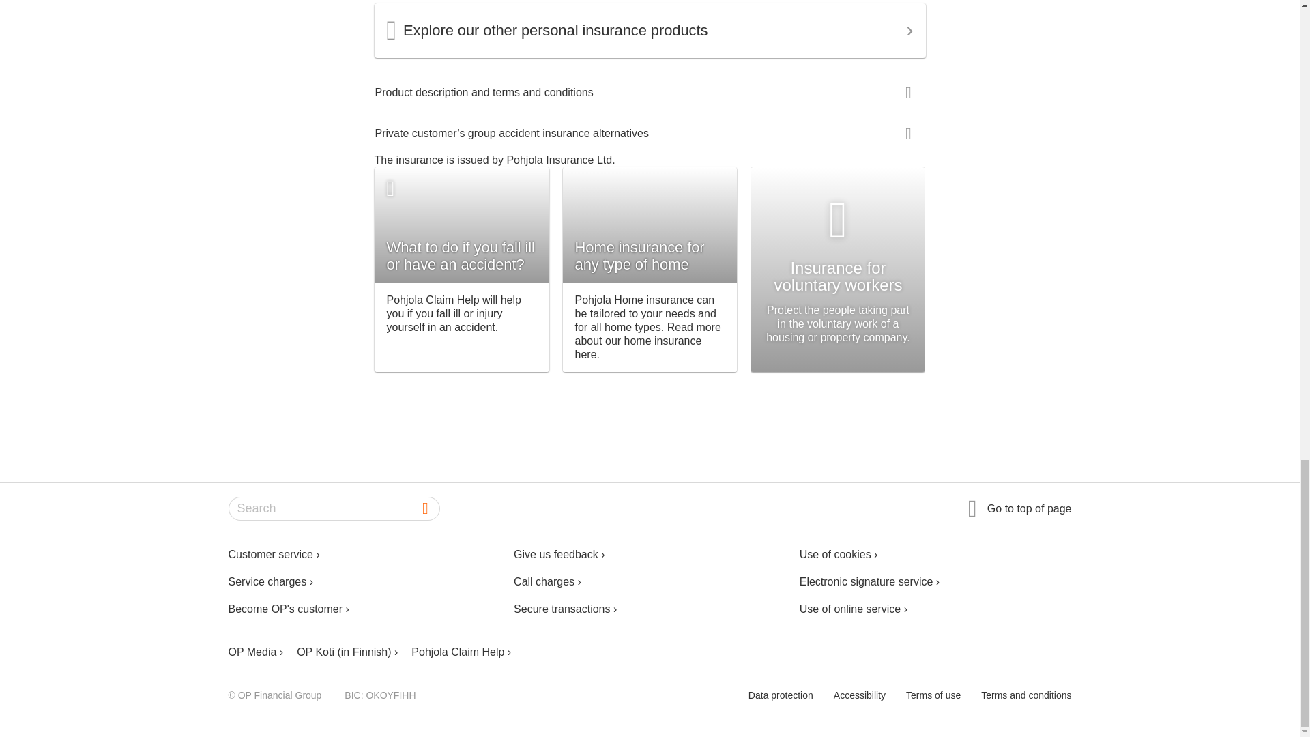 The image size is (1310, 737). I want to click on LinkedIn, so click(1025, 652).